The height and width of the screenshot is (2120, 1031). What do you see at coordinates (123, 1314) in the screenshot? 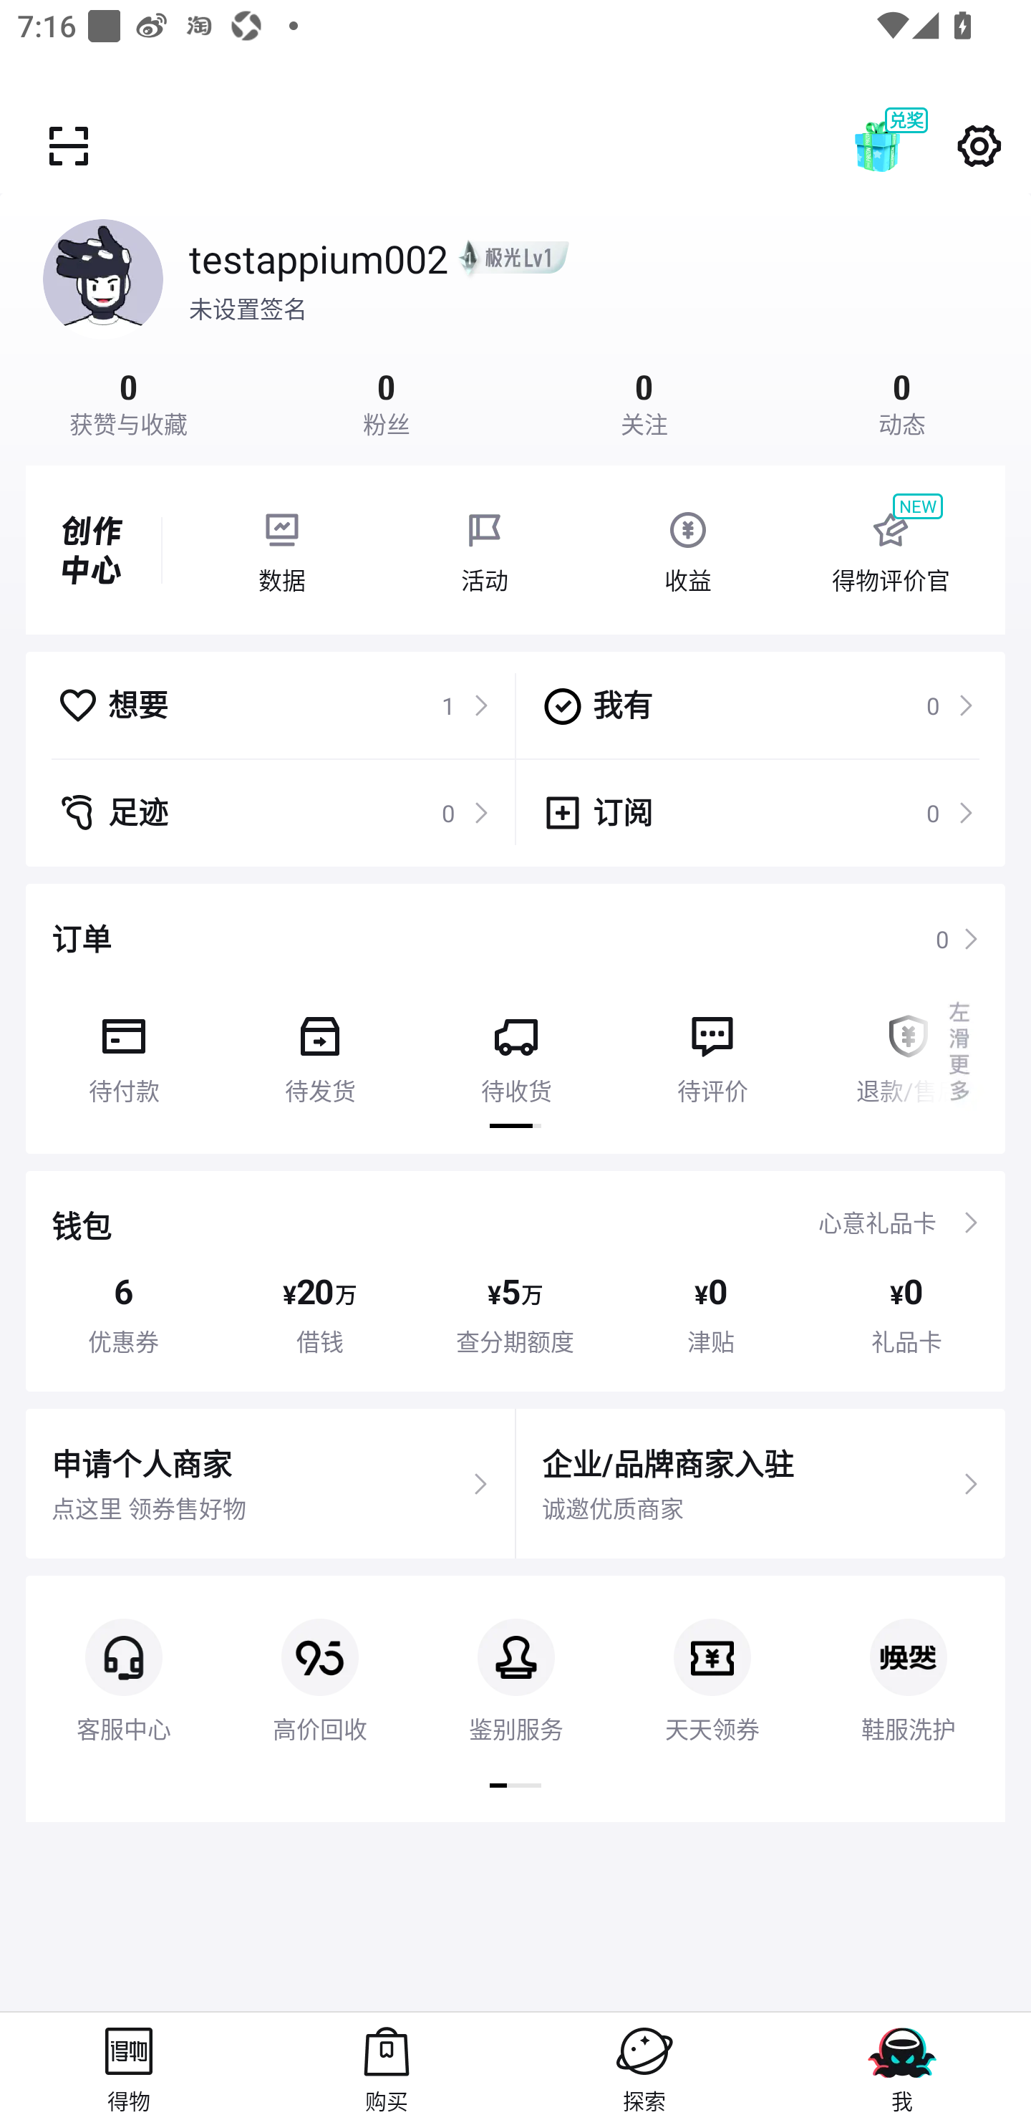
I see `6 优惠券` at bounding box center [123, 1314].